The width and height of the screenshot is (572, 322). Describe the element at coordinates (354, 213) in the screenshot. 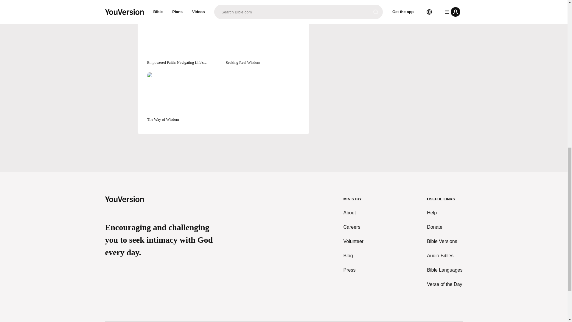

I see `About` at that location.